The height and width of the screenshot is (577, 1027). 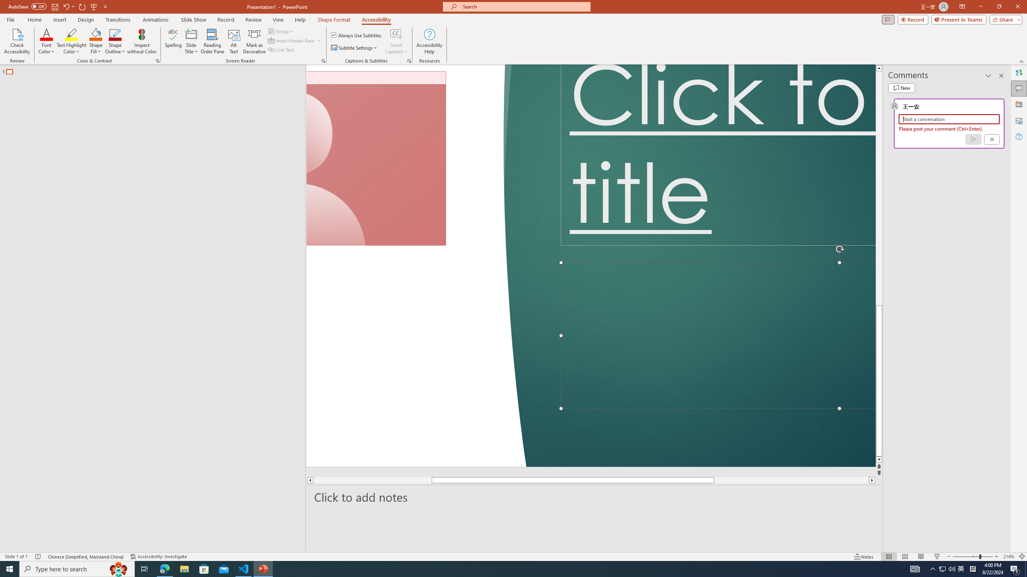 What do you see at coordinates (949, 34) in the screenshot?
I see `Mode` at bounding box center [949, 34].